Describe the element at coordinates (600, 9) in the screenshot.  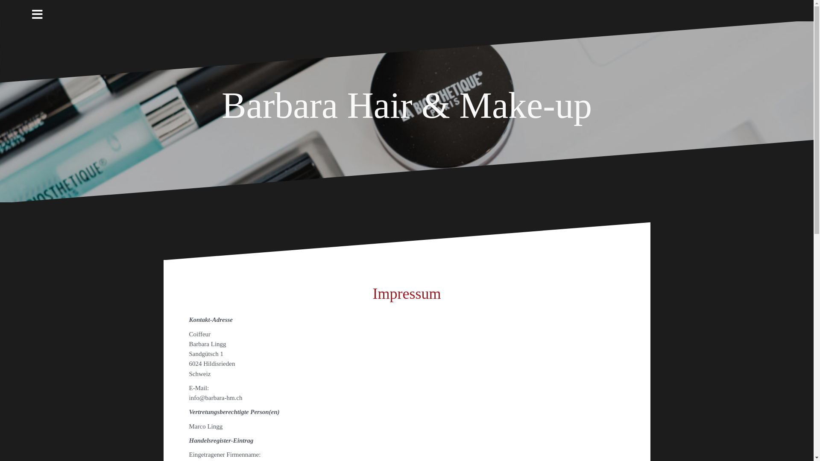
I see `Willkommen bei Barbara Hair & Make-up` at that location.